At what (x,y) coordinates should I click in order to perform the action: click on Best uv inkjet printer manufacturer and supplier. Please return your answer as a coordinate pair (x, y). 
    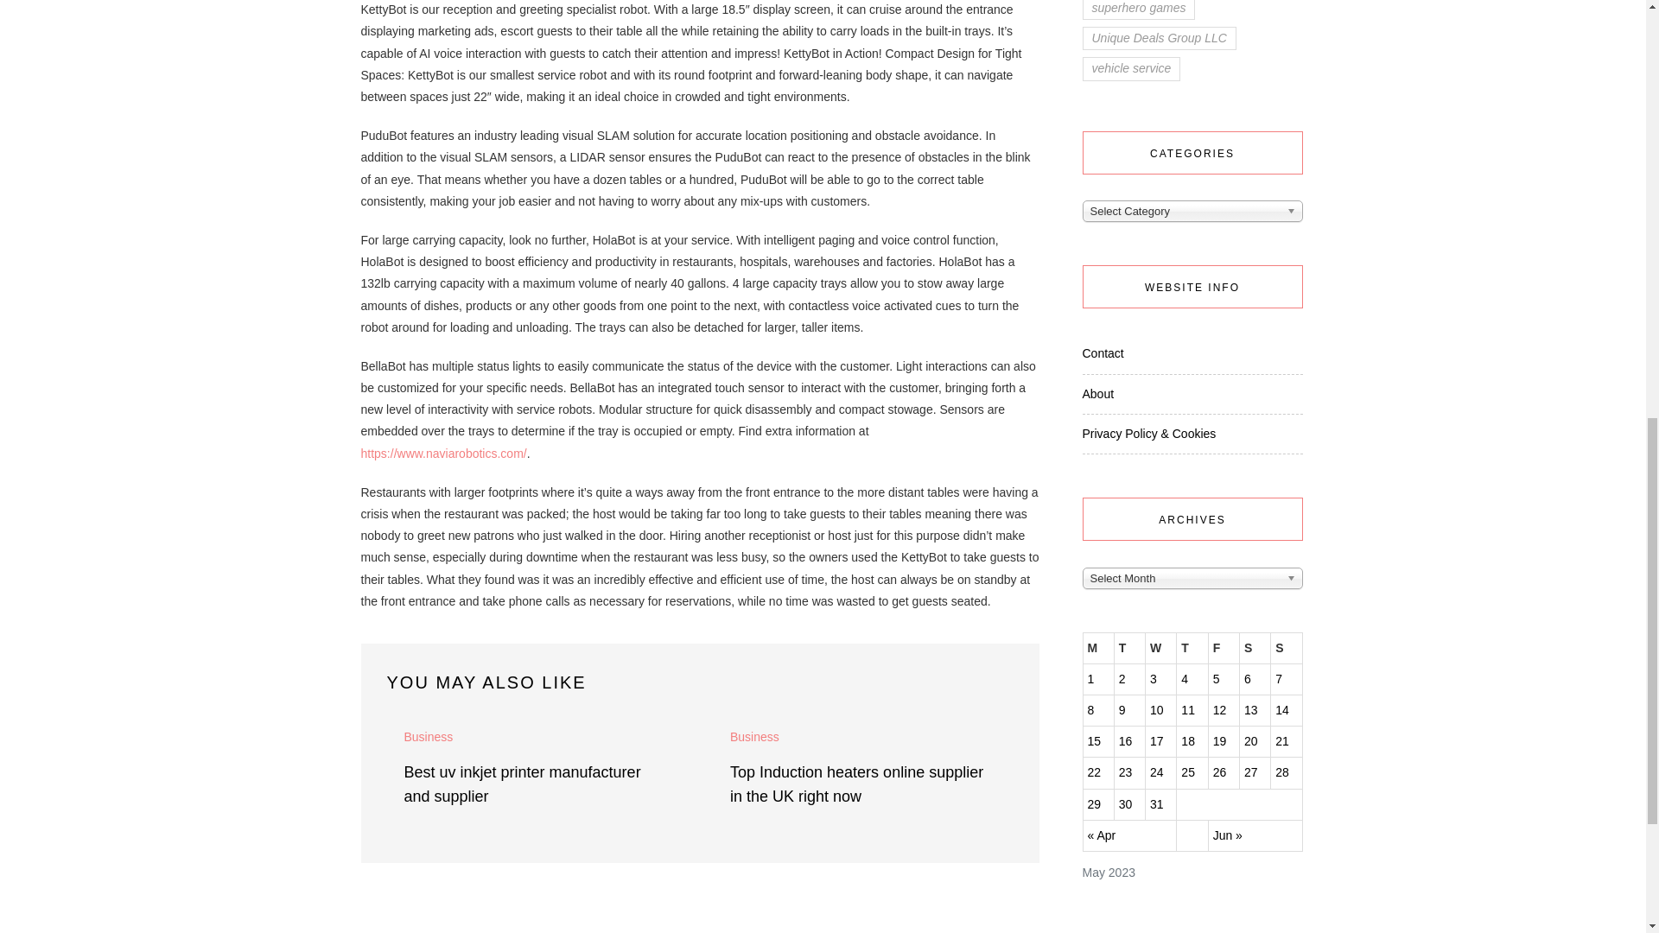
    Looking at the image, I should click on (522, 784).